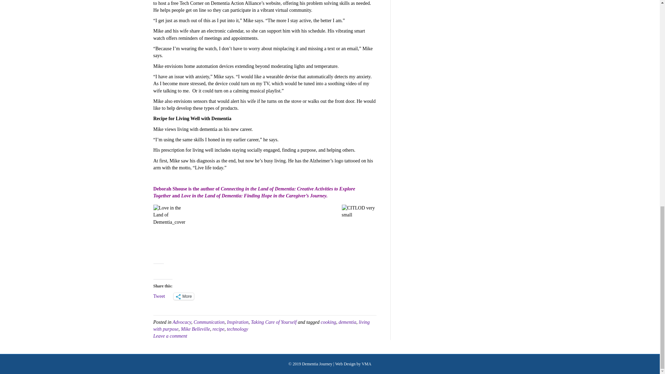  I want to click on dementia, so click(347, 322).